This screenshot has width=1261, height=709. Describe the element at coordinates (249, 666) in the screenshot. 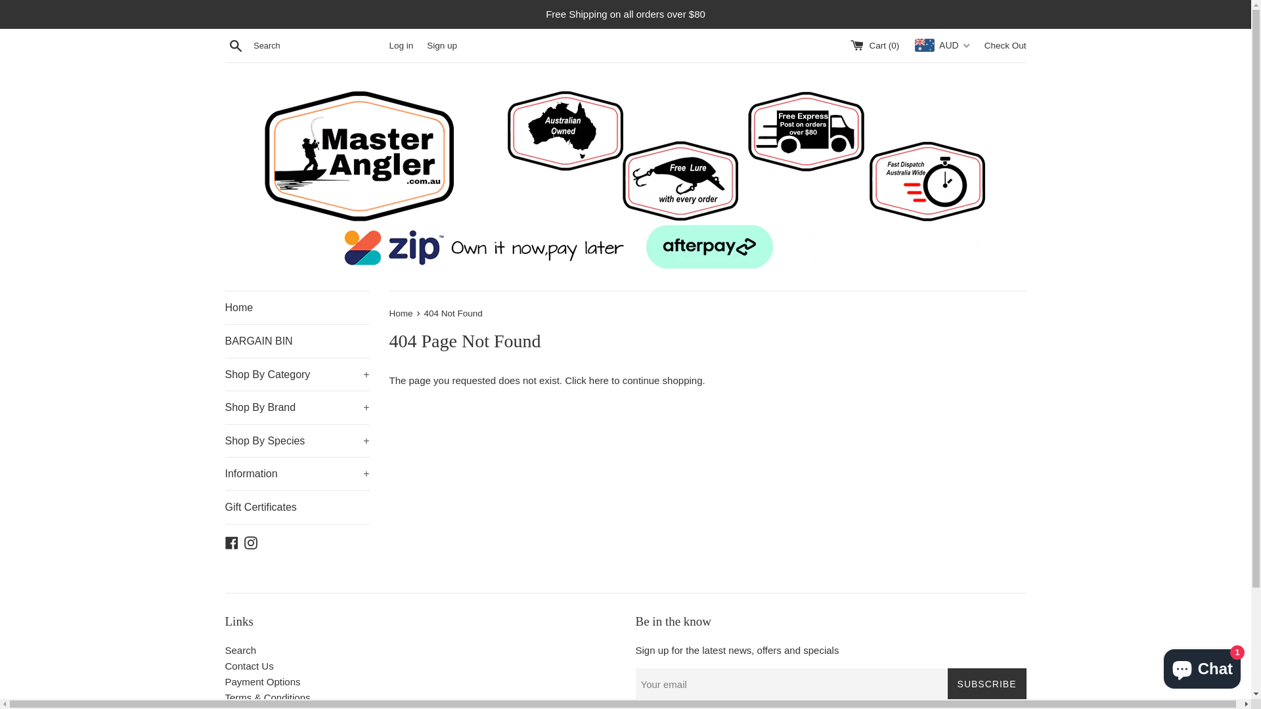

I see `Contact Us` at that location.